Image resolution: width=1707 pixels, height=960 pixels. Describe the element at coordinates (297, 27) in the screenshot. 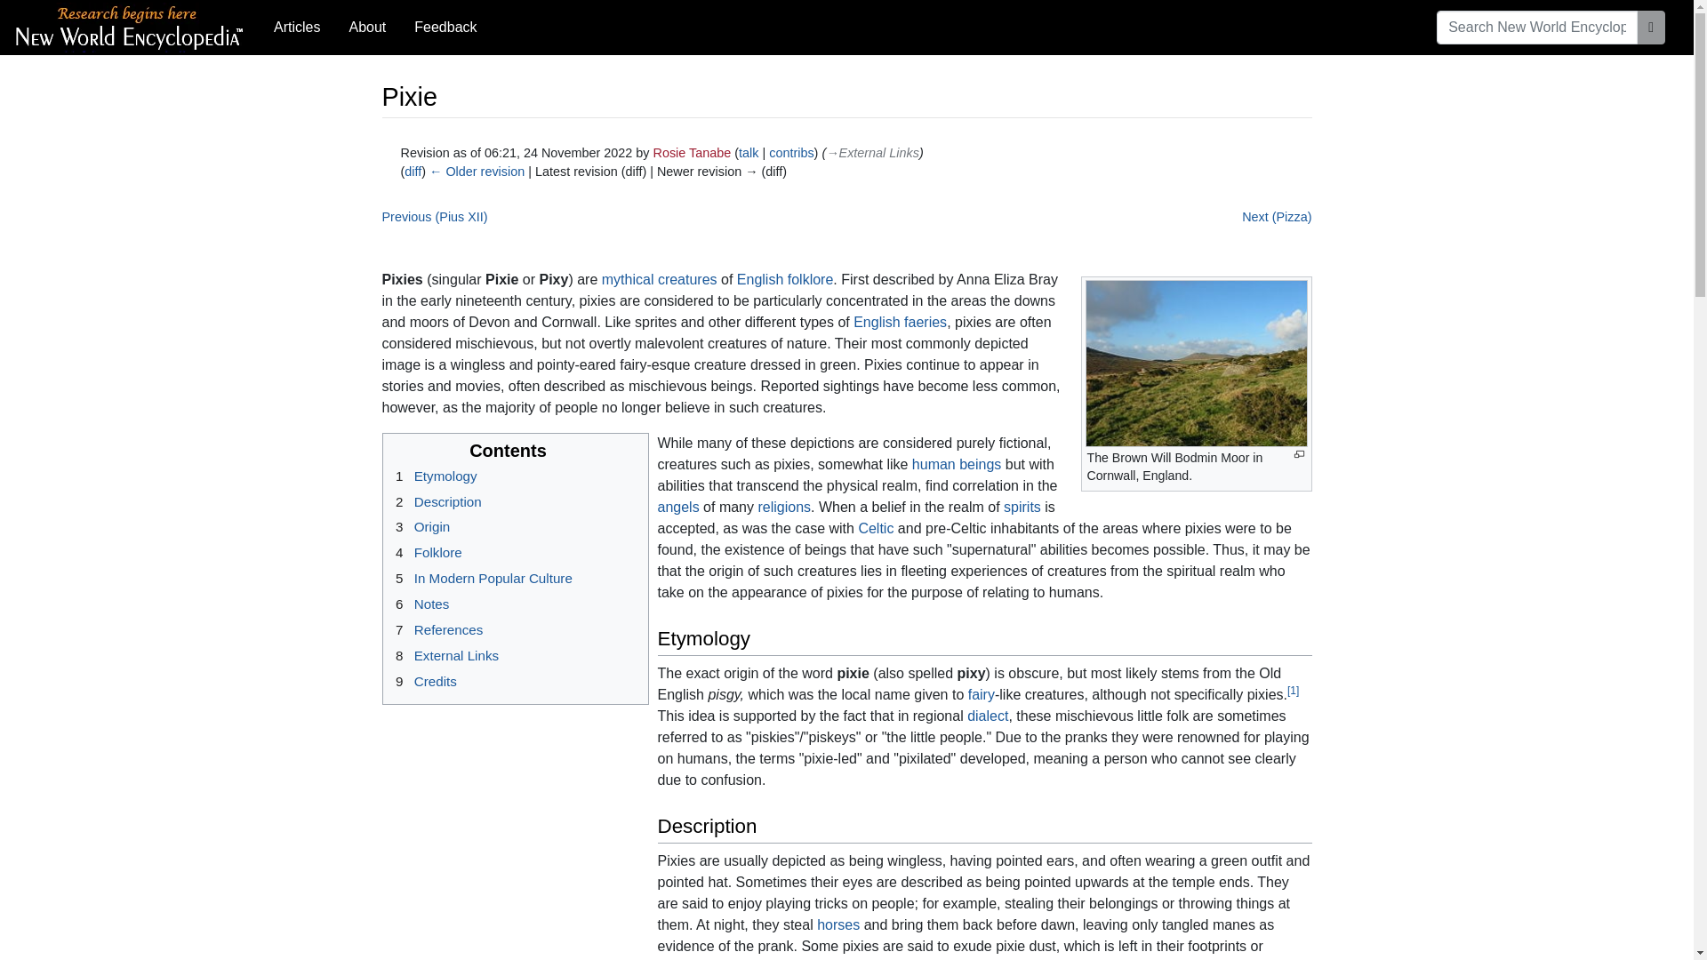

I see `Articles` at that location.